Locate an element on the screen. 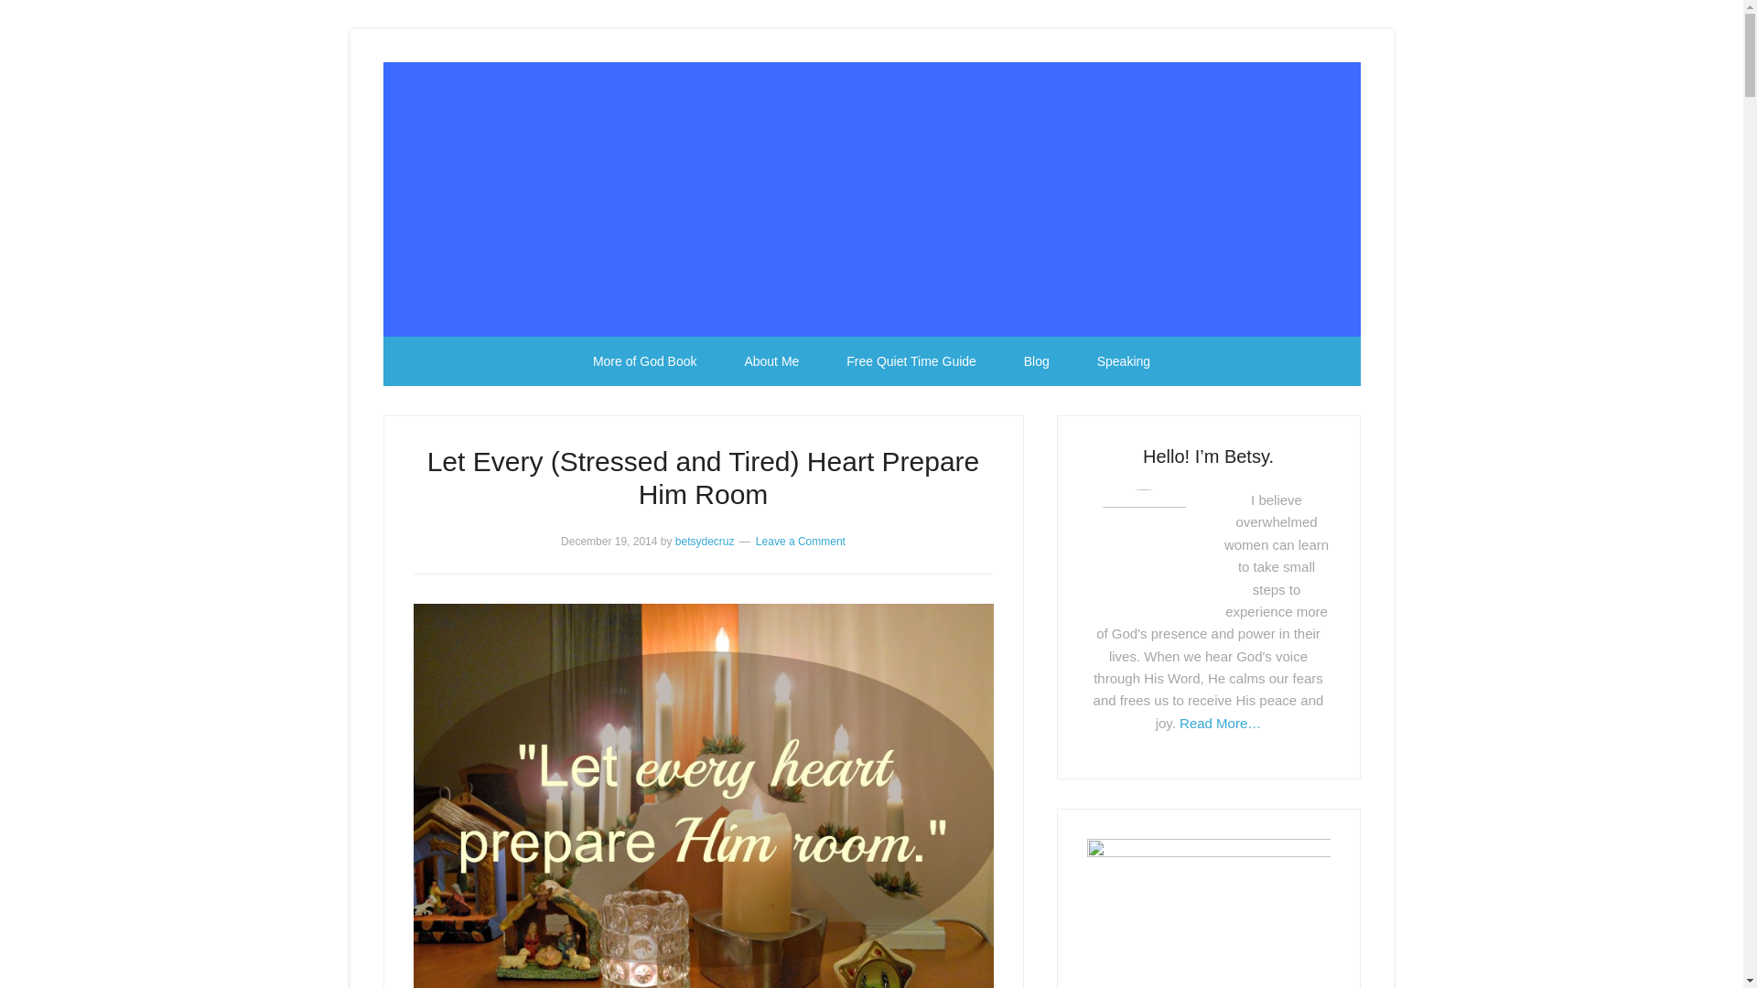  Speaking is located at coordinates (1124, 361).